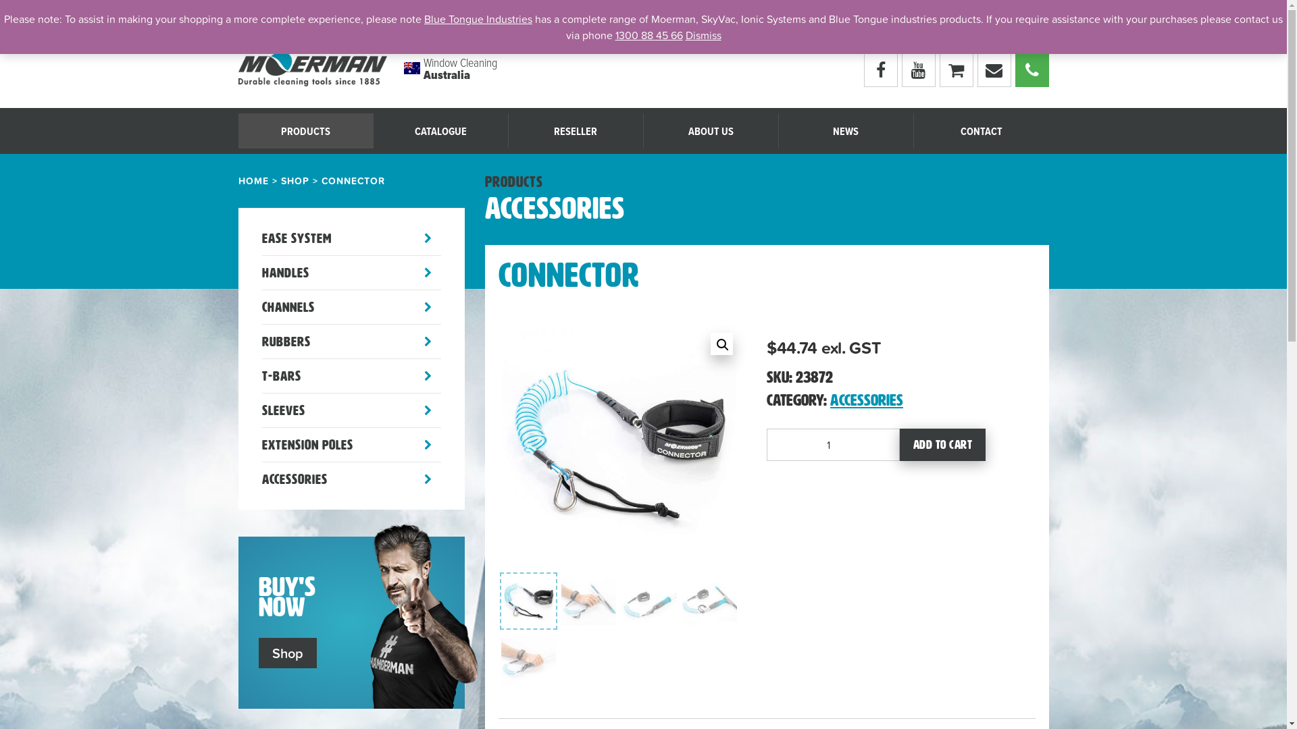 The height and width of the screenshot is (729, 1297). I want to click on SHOP, so click(295, 181).